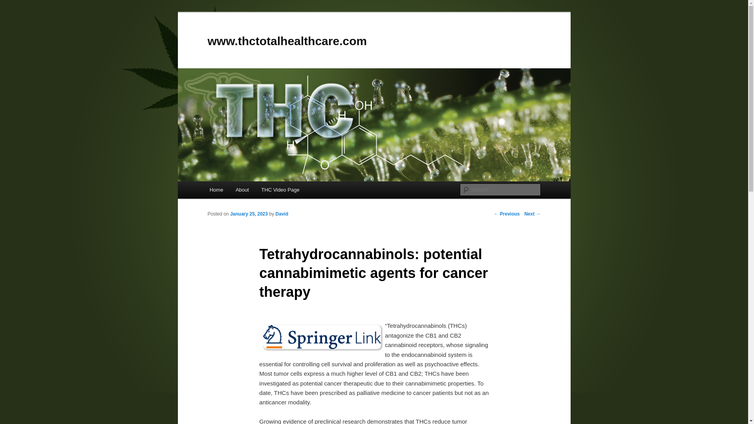 This screenshot has height=424, width=754. What do you see at coordinates (13, 4) in the screenshot?
I see `Search` at bounding box center [13, 4].